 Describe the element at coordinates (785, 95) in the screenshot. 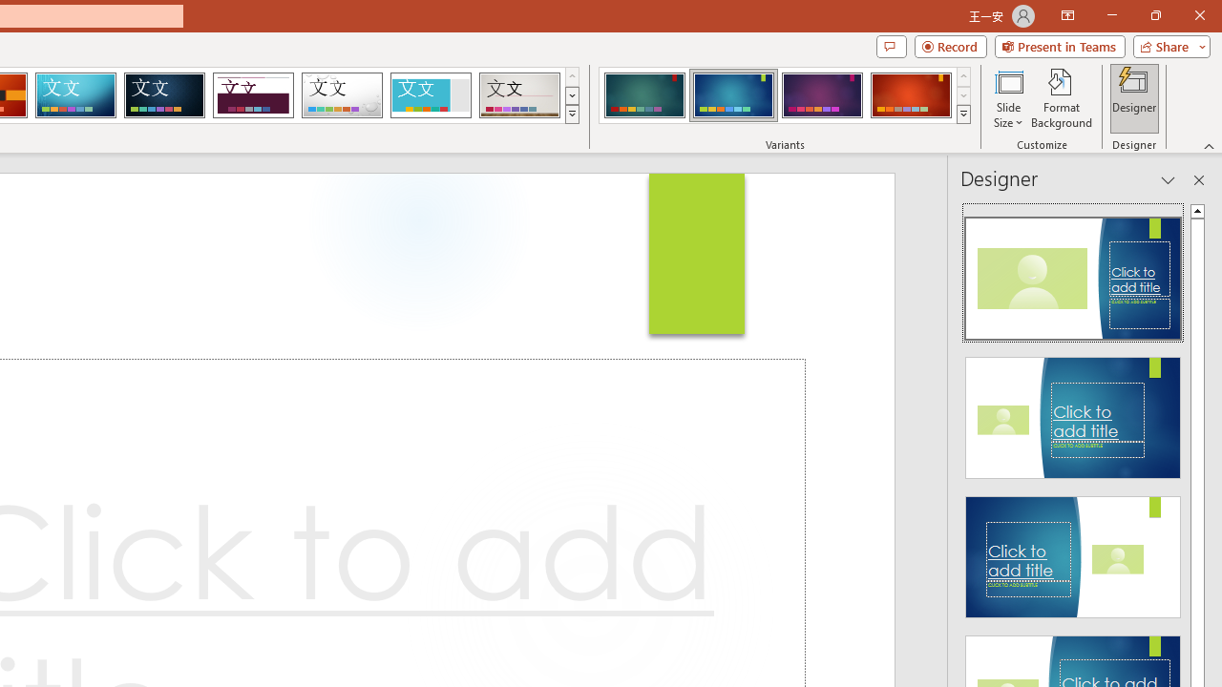

I see `AutomationID: ThemeVariantsGallery` at that location.